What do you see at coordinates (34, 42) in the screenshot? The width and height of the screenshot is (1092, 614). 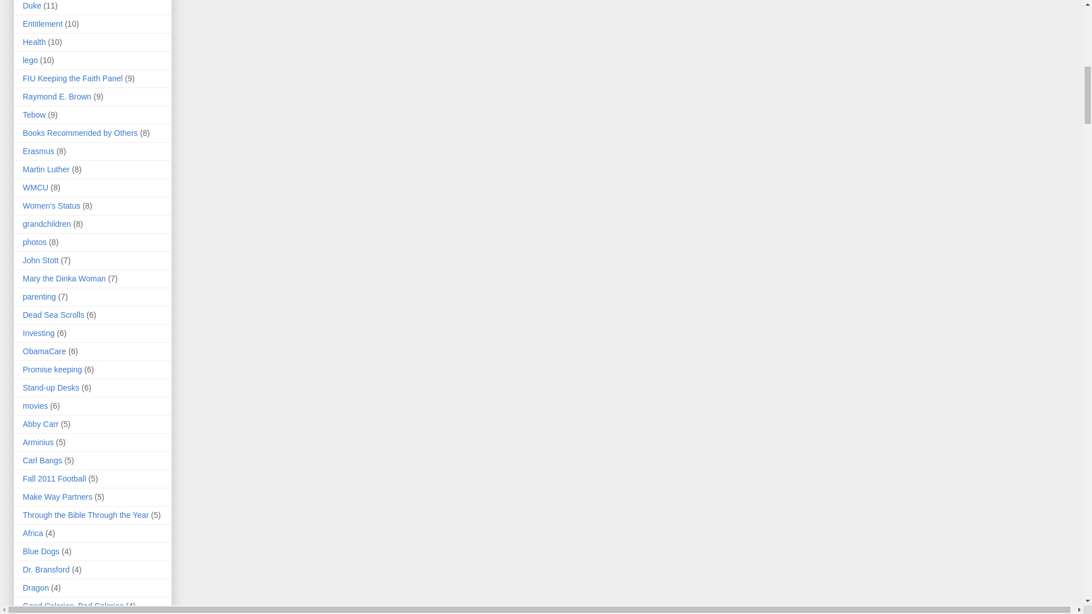 I see `Health` at bounding box center [34, 42].